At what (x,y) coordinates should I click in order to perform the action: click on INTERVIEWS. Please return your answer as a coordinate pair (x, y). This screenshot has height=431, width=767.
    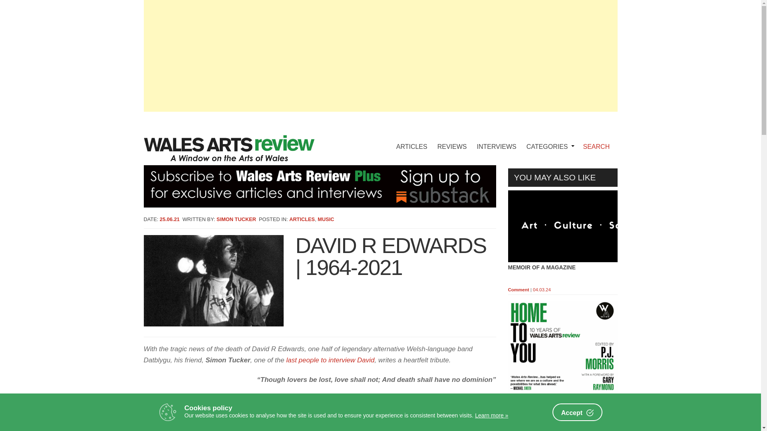
    Looking at the image, I should click on (497, 140).